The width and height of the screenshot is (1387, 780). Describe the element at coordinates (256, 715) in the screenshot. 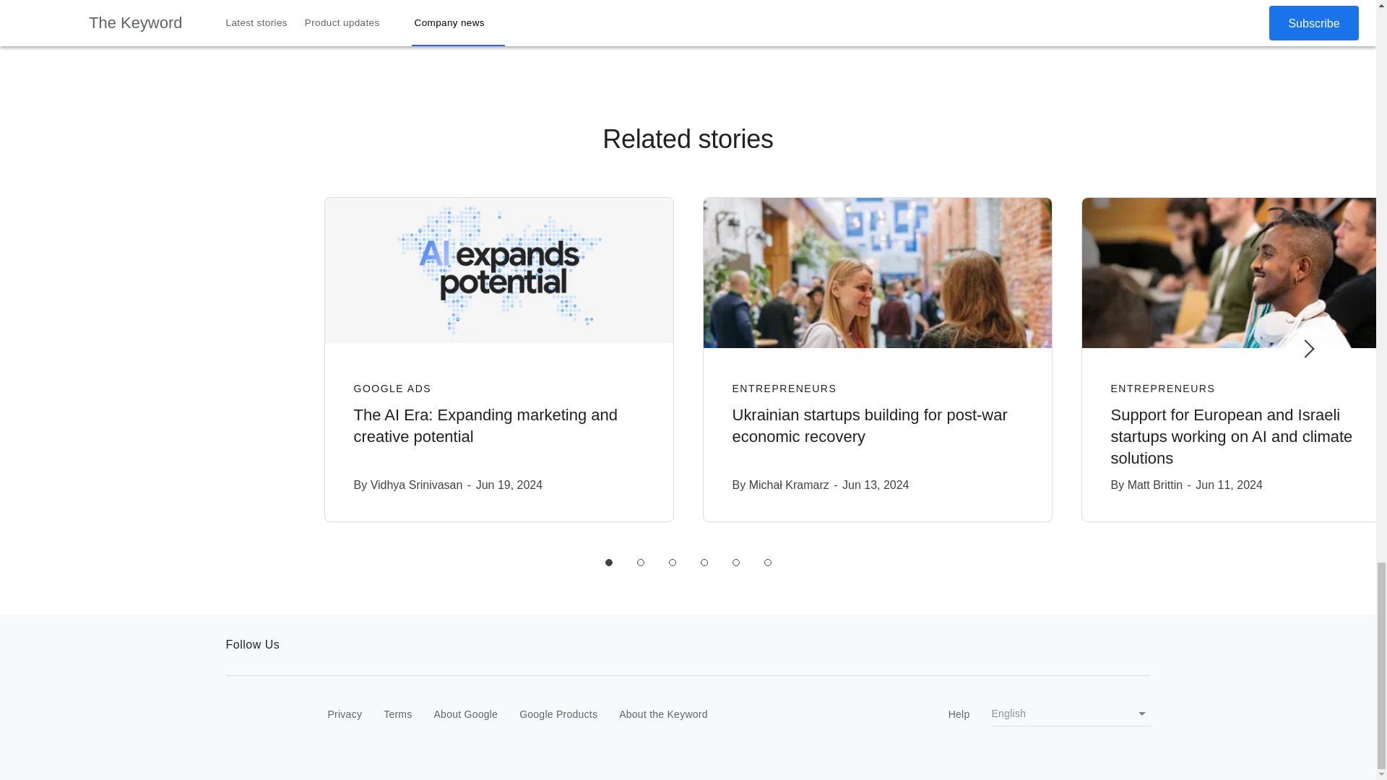

I see `Google` at that location.